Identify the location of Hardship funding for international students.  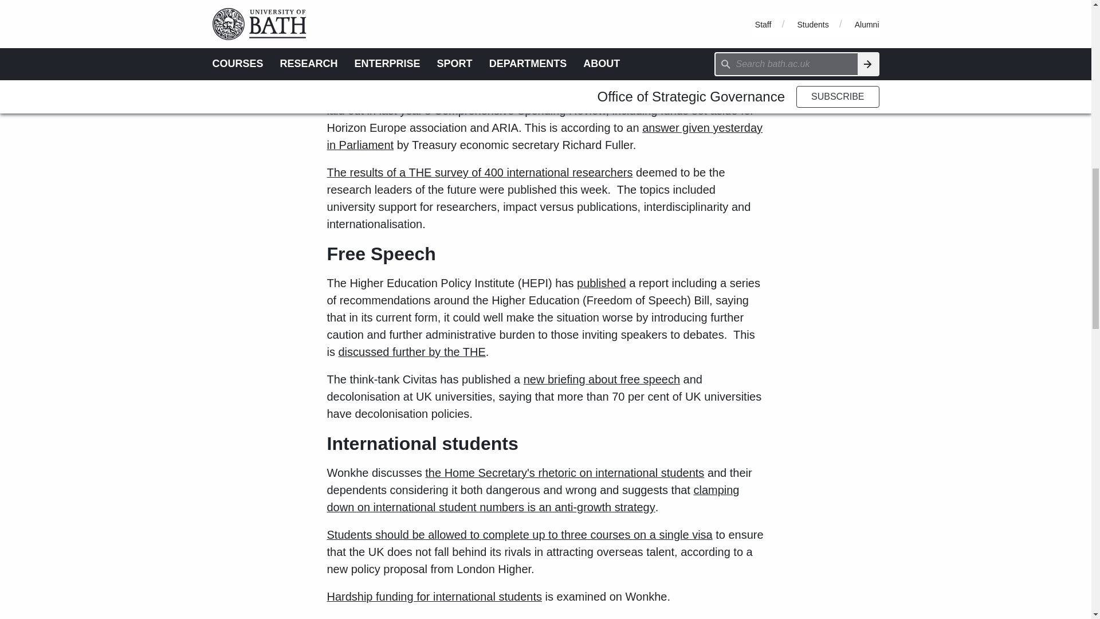
(434, 596).